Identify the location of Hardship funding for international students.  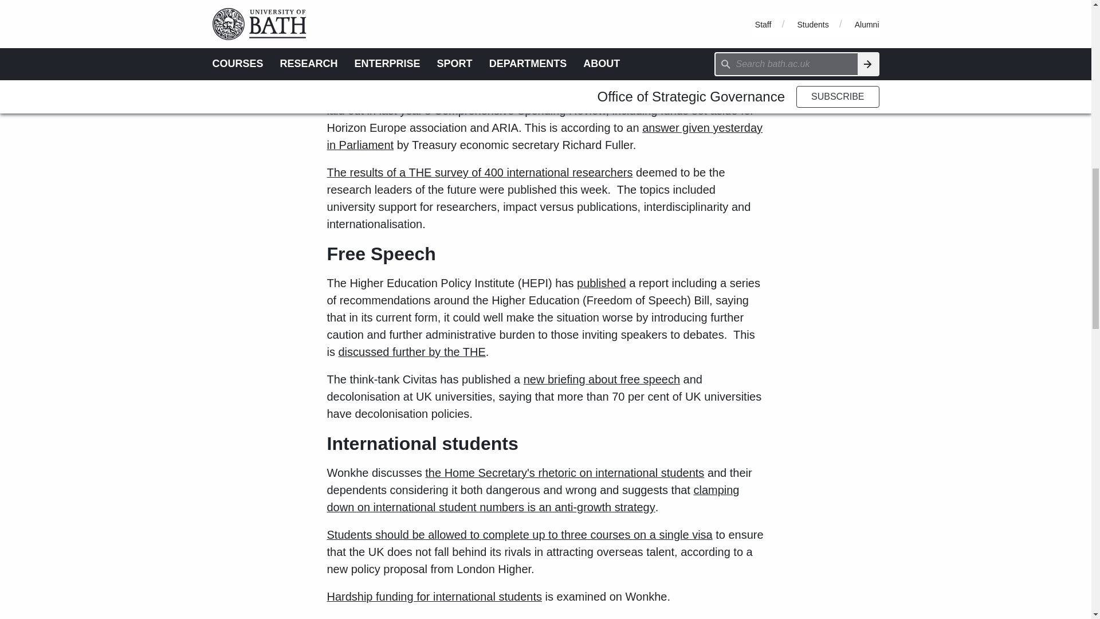
(434, 596).